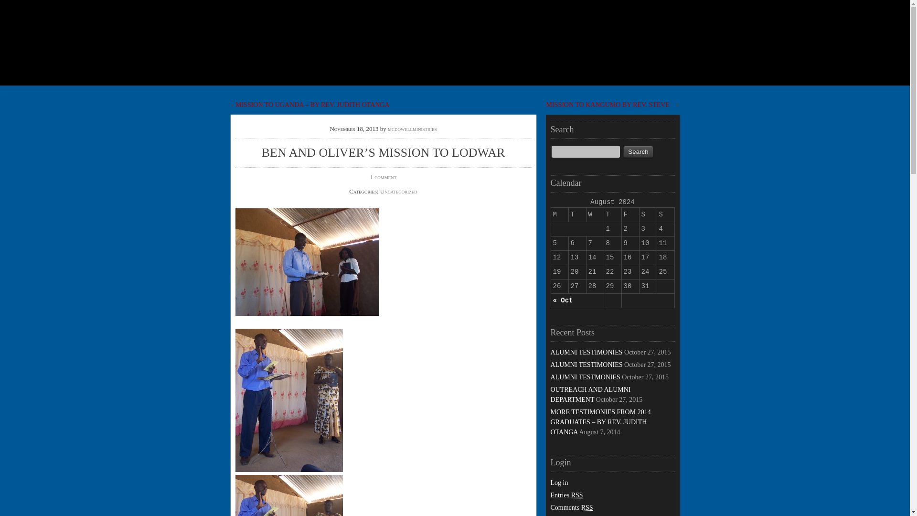 Image resolution: width=917 pixels, height=516 pixels. What do you see at coordinates (571, 507) in the screenshot?
I see `Comments RSS` at bounding box center [571, 507].